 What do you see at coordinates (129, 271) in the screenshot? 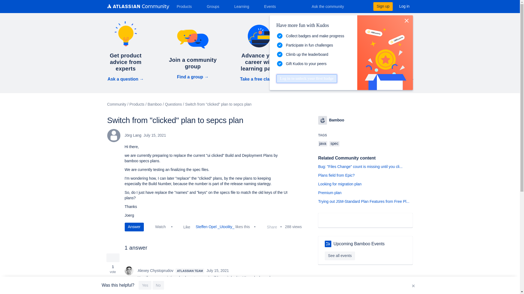
I see `Alexey Chystoprudov` at bounding box center [129, 271].